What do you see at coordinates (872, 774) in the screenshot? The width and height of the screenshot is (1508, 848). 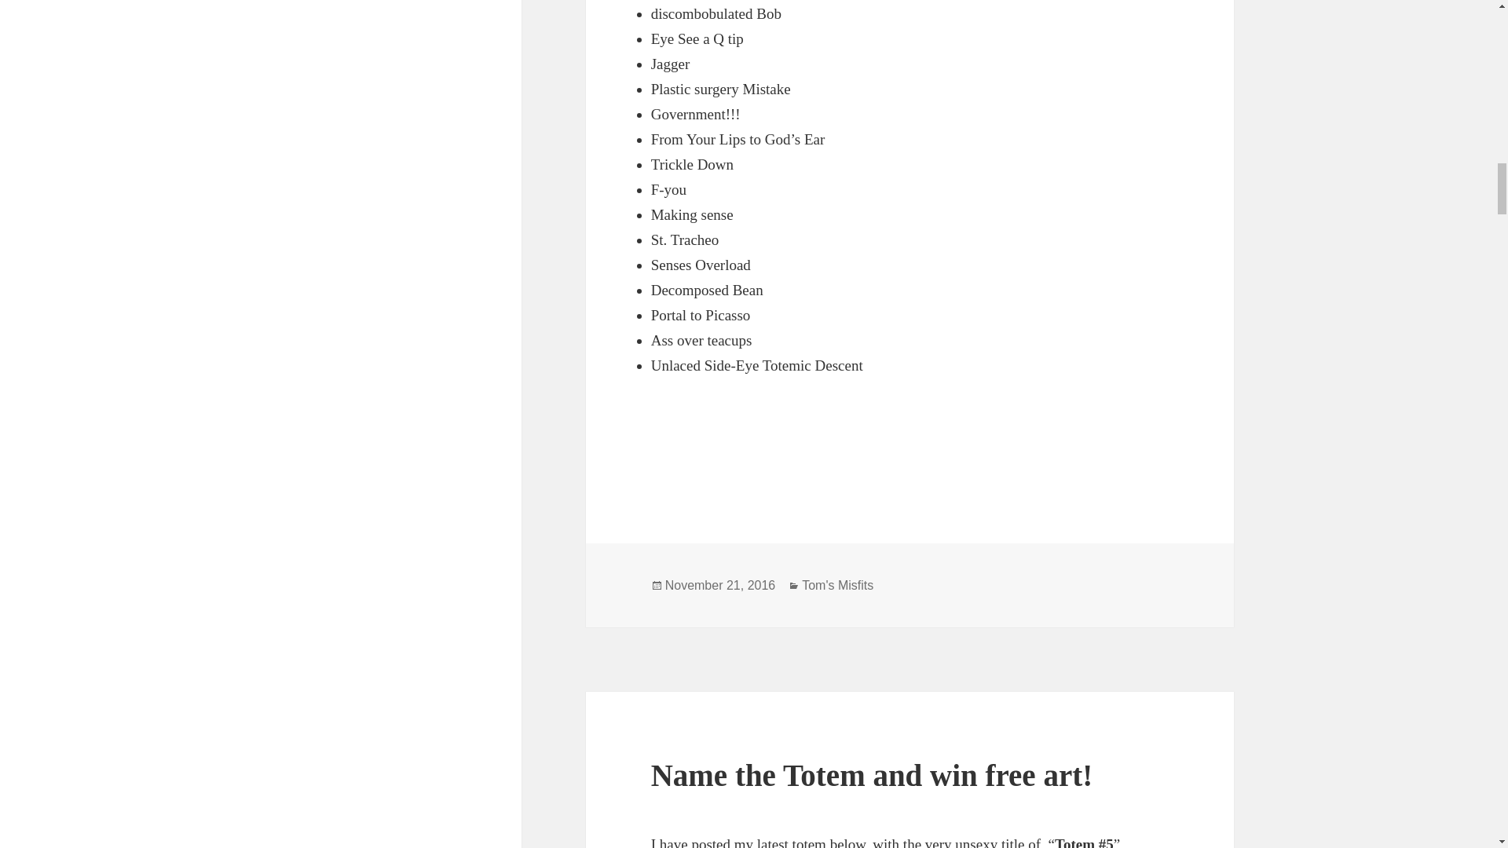 I see `Name the Totem and win free art!` at bounding box center [872, 774].